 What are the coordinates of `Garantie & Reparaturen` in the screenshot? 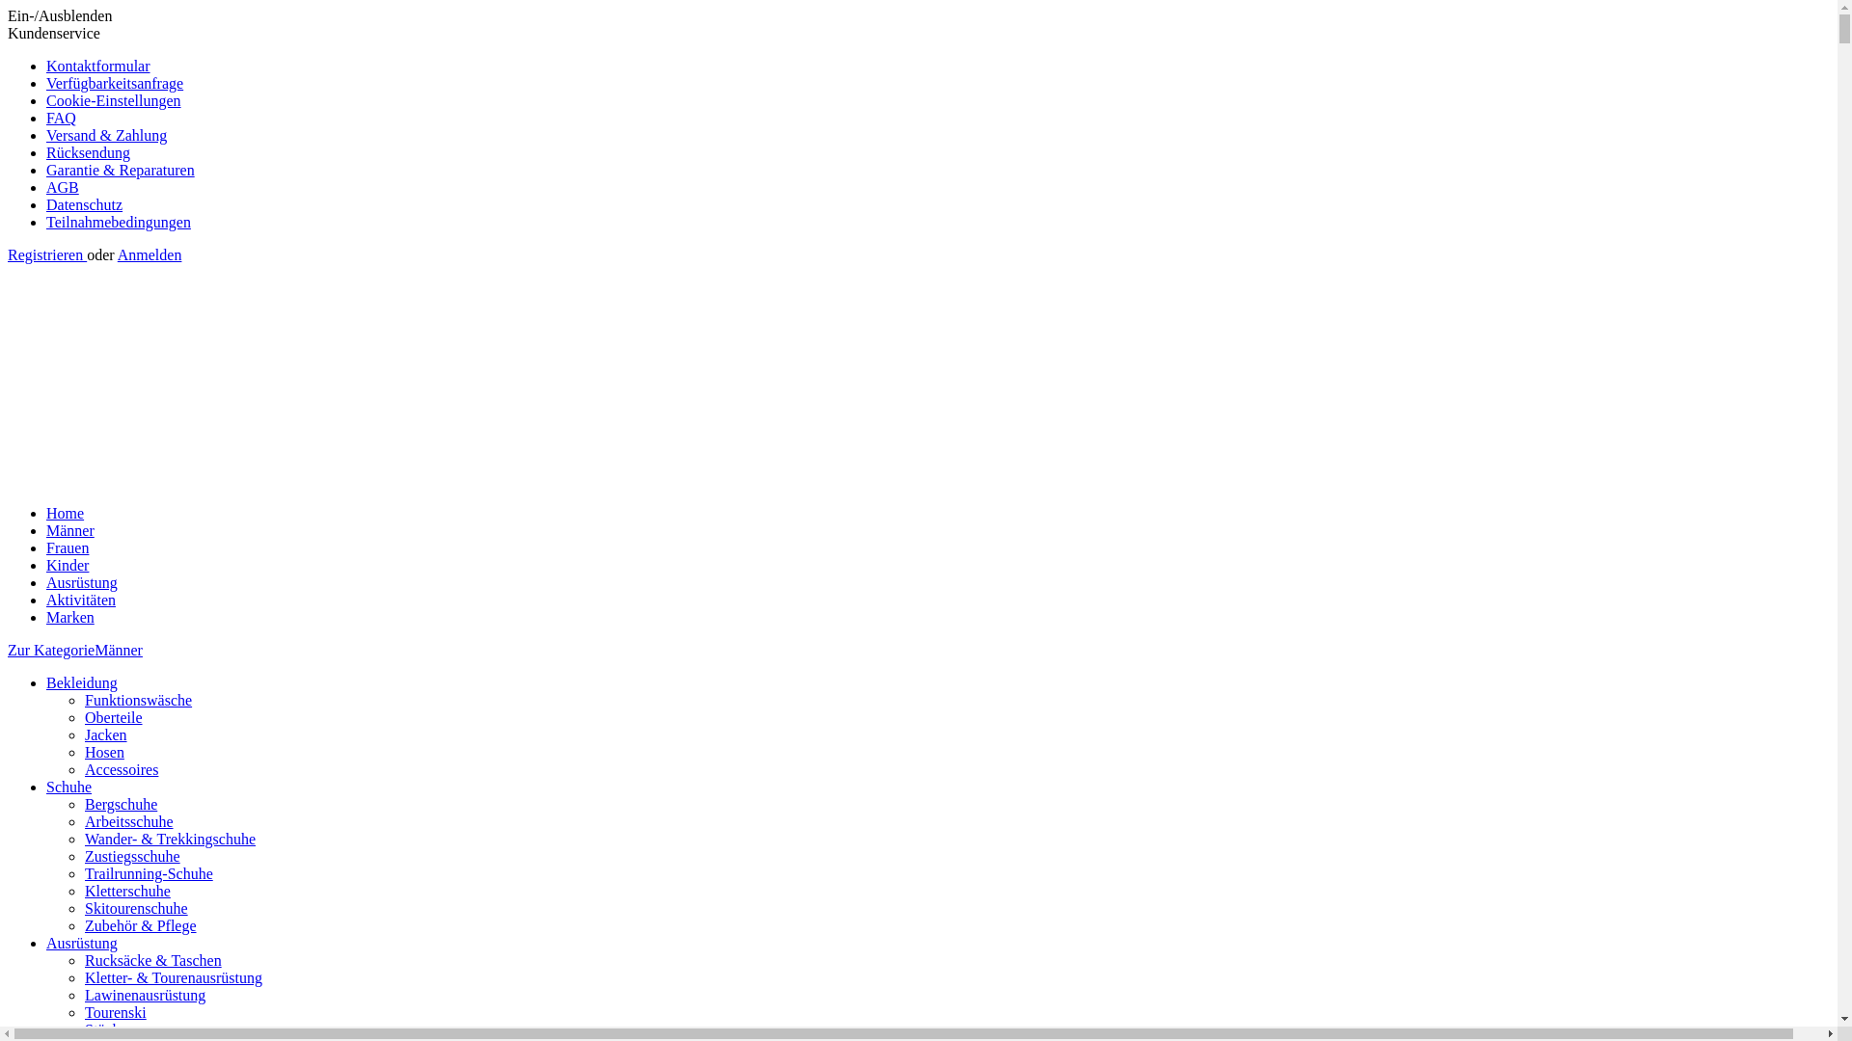 It's located at (121, 170).